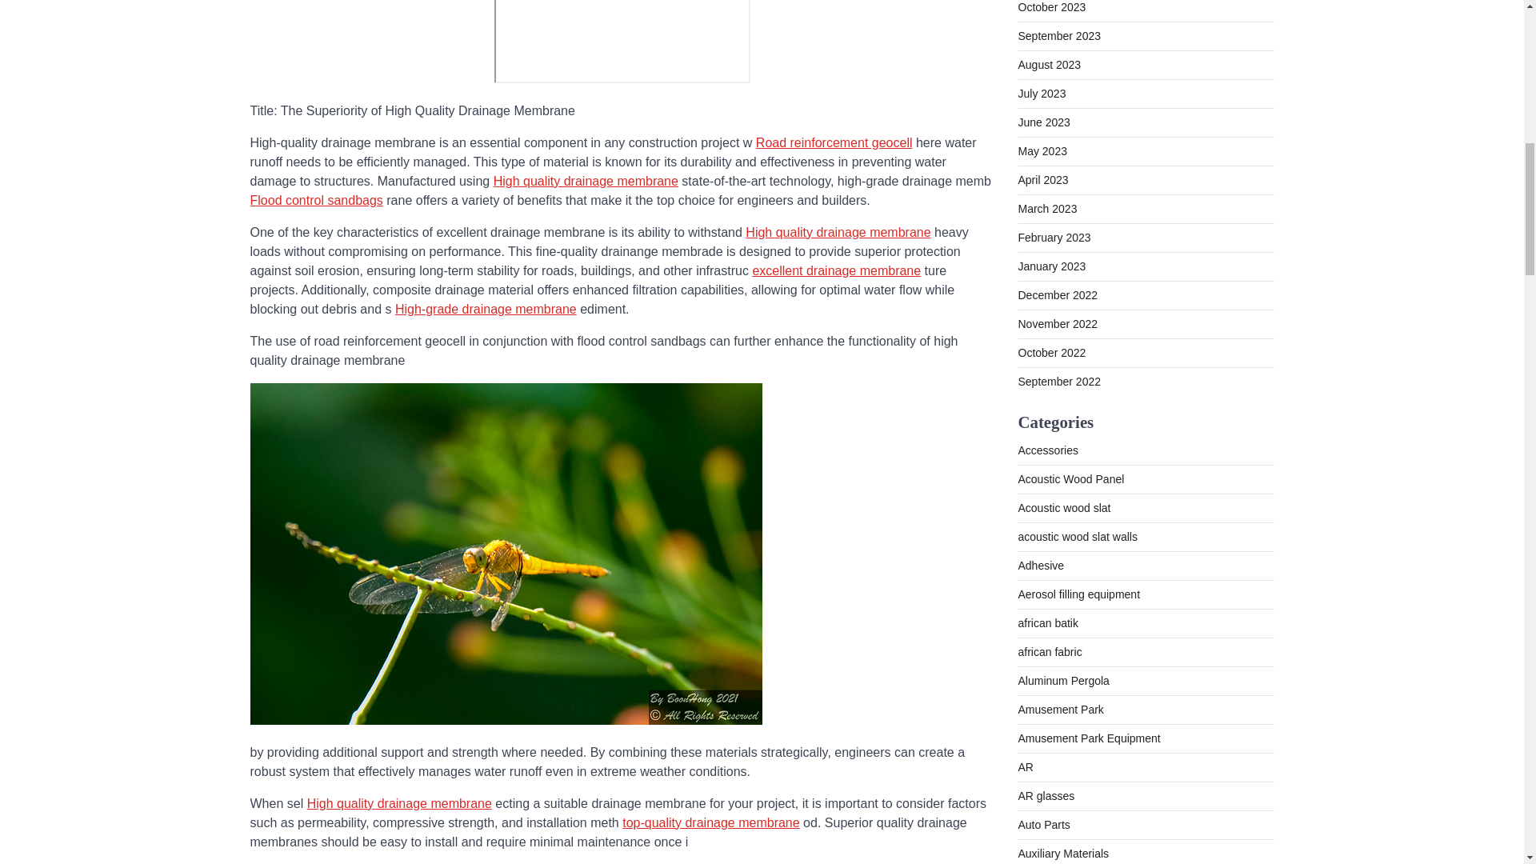 The width and height of the screenshot is (1536, 864). What do you see at coordinates (586, 181) in the screenshot?
I see `High quality drainage membrane` at bounding box center [586, 181].